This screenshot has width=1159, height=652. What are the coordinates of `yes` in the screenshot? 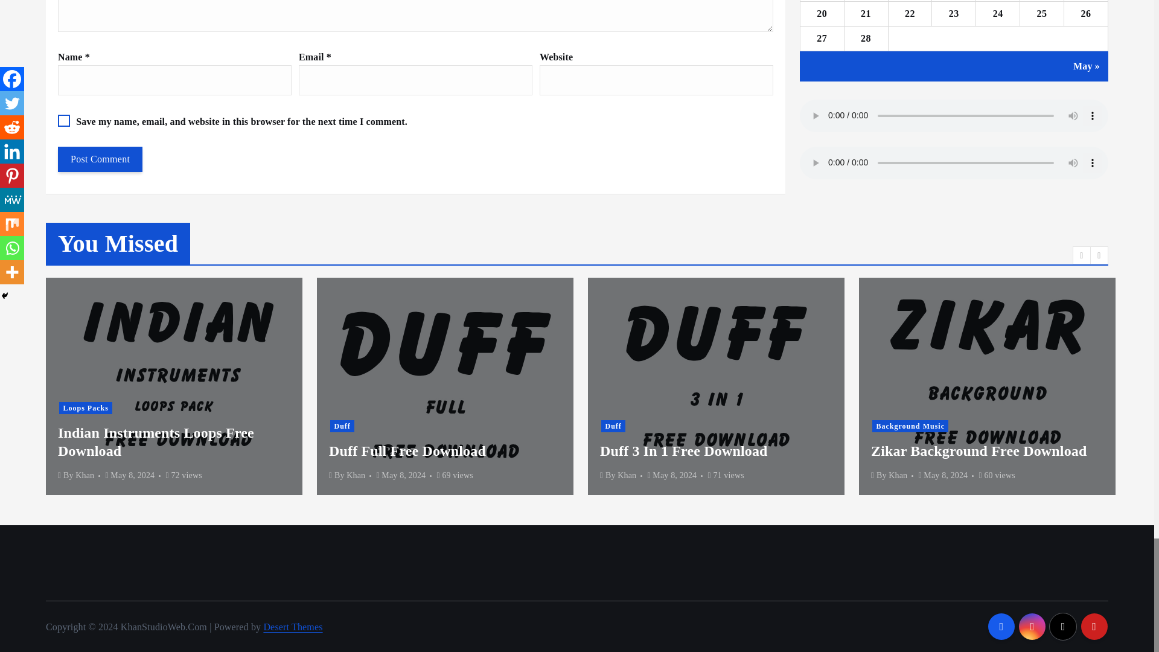 It's located at (64, 121).